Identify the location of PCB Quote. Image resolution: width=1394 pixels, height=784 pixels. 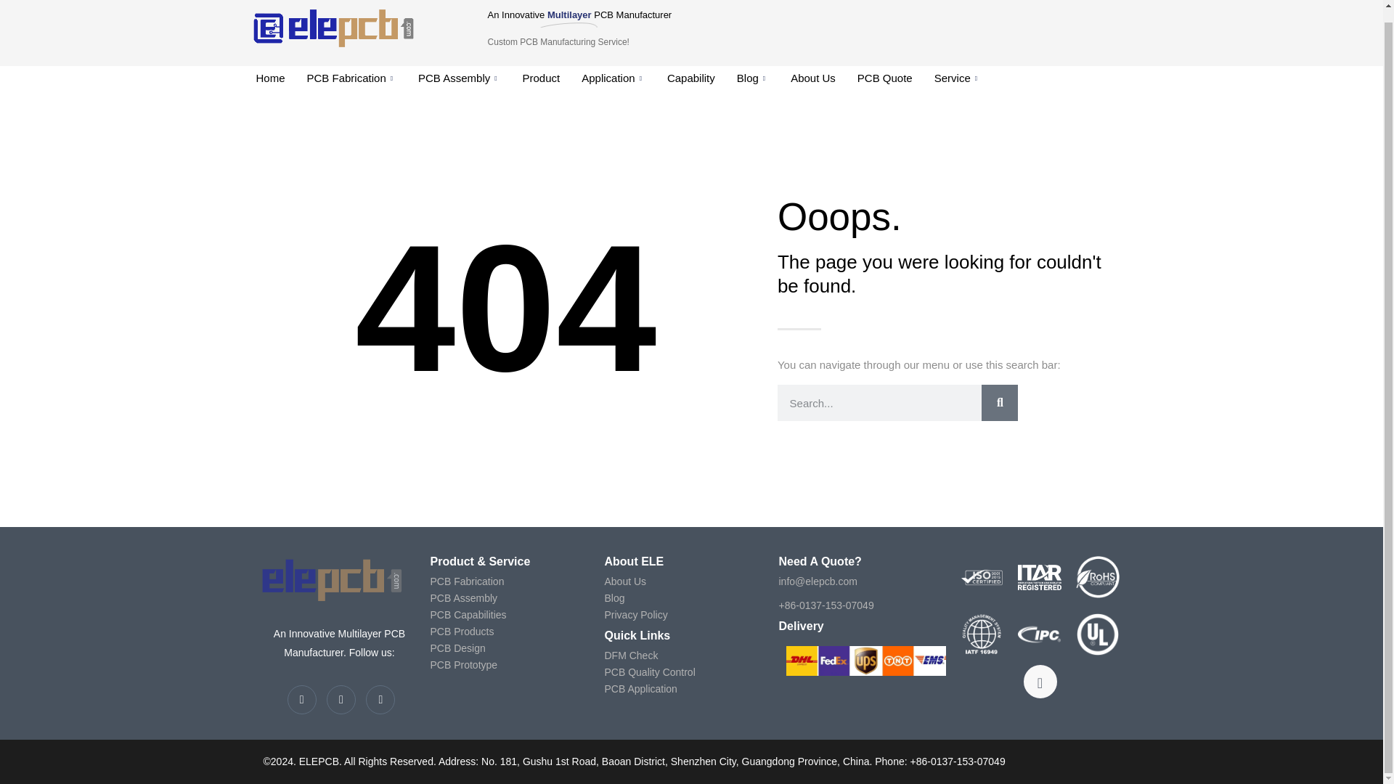
(884, 78).